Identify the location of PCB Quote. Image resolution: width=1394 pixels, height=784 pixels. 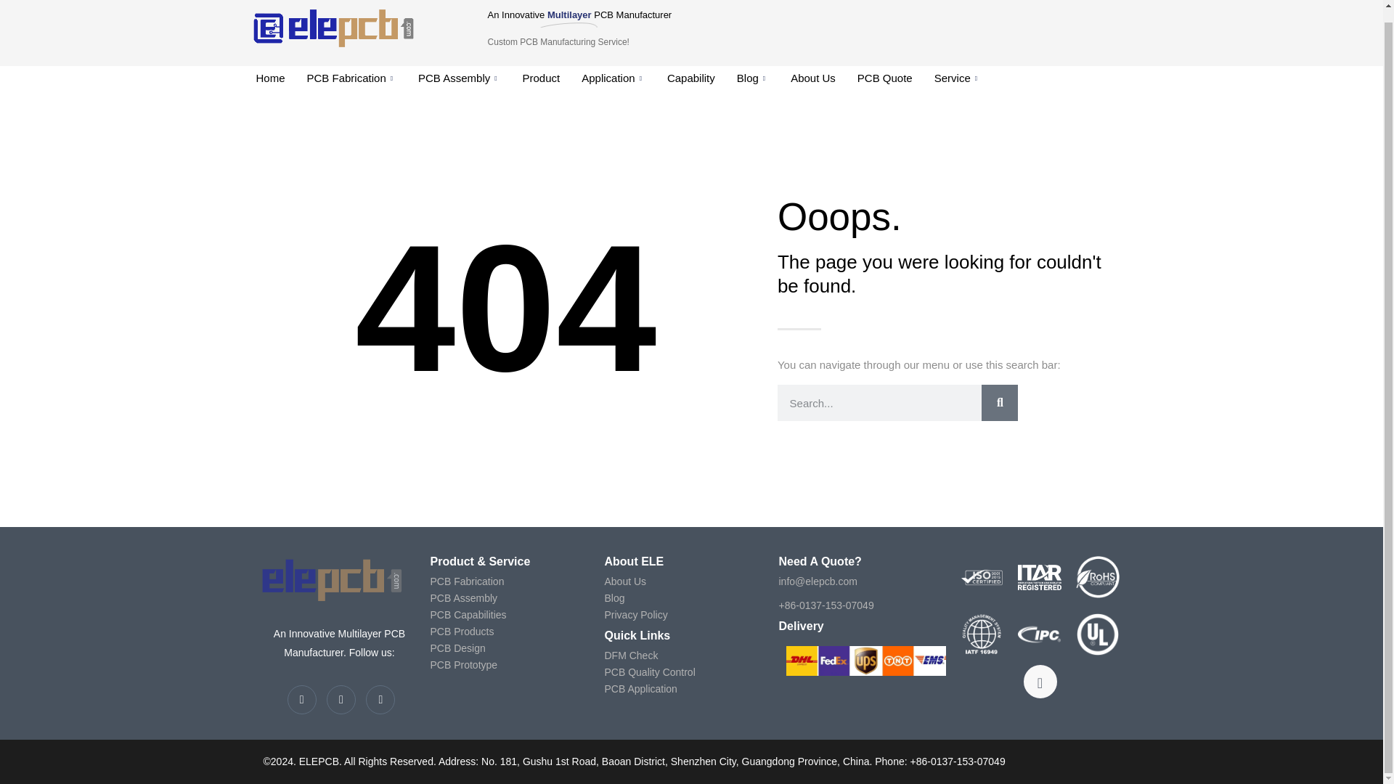
(884, 78).